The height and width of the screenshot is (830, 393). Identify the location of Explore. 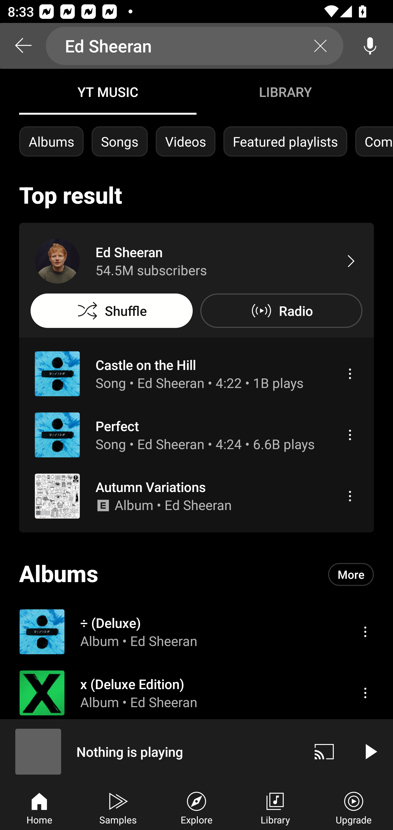
(196, 807).